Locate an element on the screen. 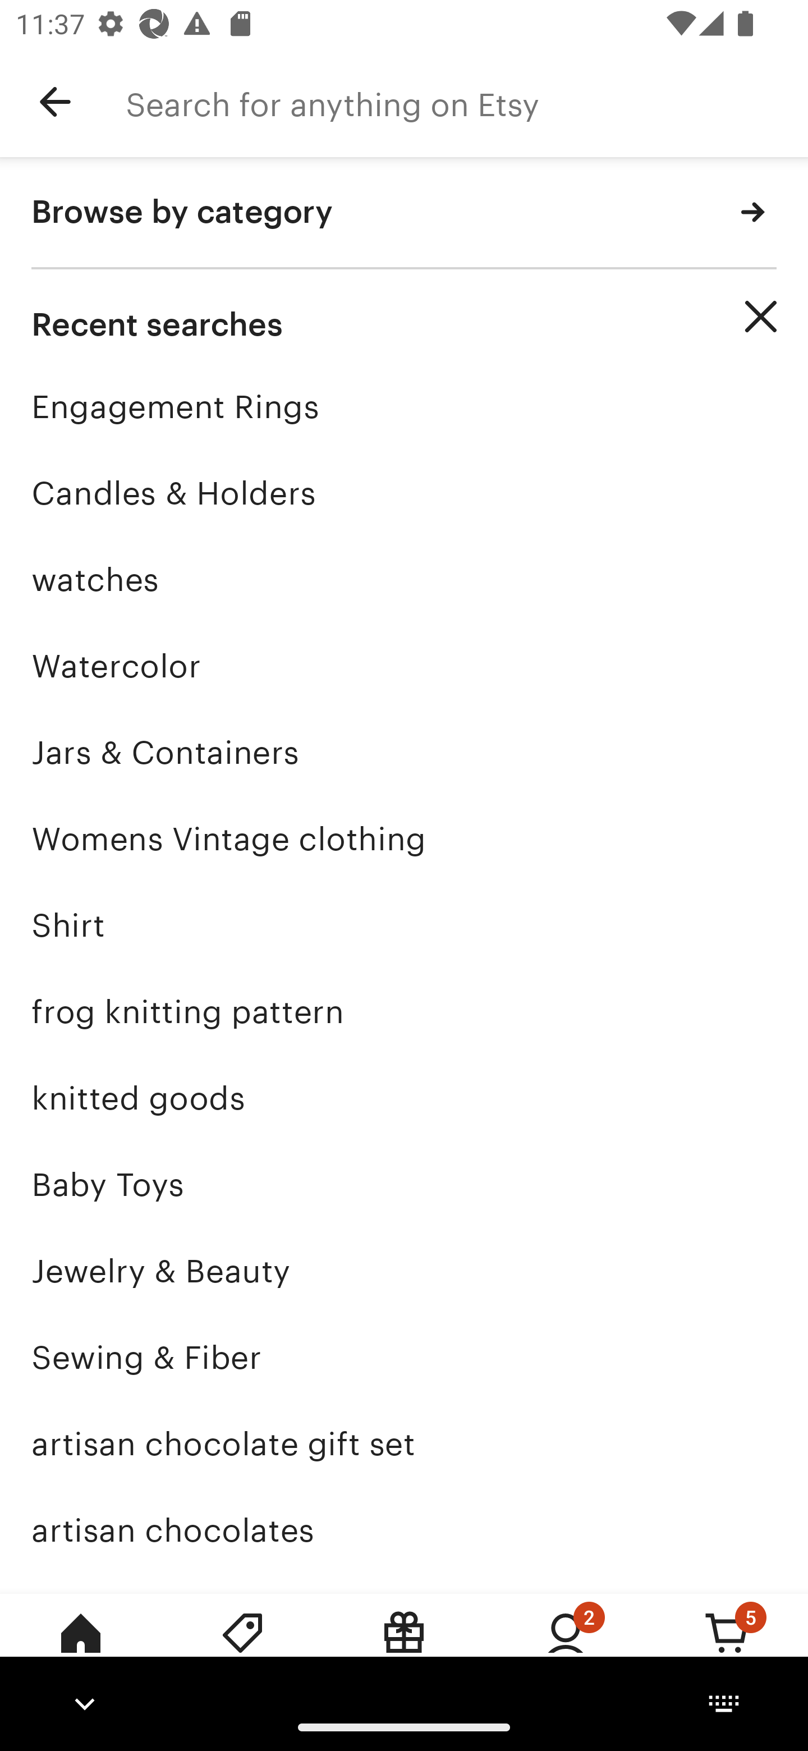  You, 2 new notifications is located at coordinates (566, 1648).